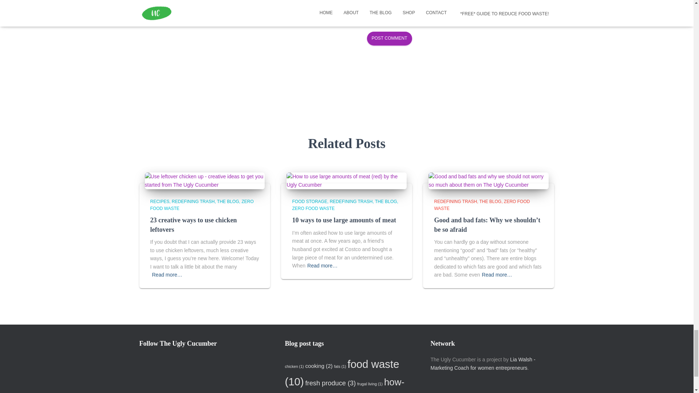 The width and height of the screenshot is (699, 393). What do you see at coordinates (179, 18) in the screenshot?
I see `subscribe` at bounding box center [179, 18].